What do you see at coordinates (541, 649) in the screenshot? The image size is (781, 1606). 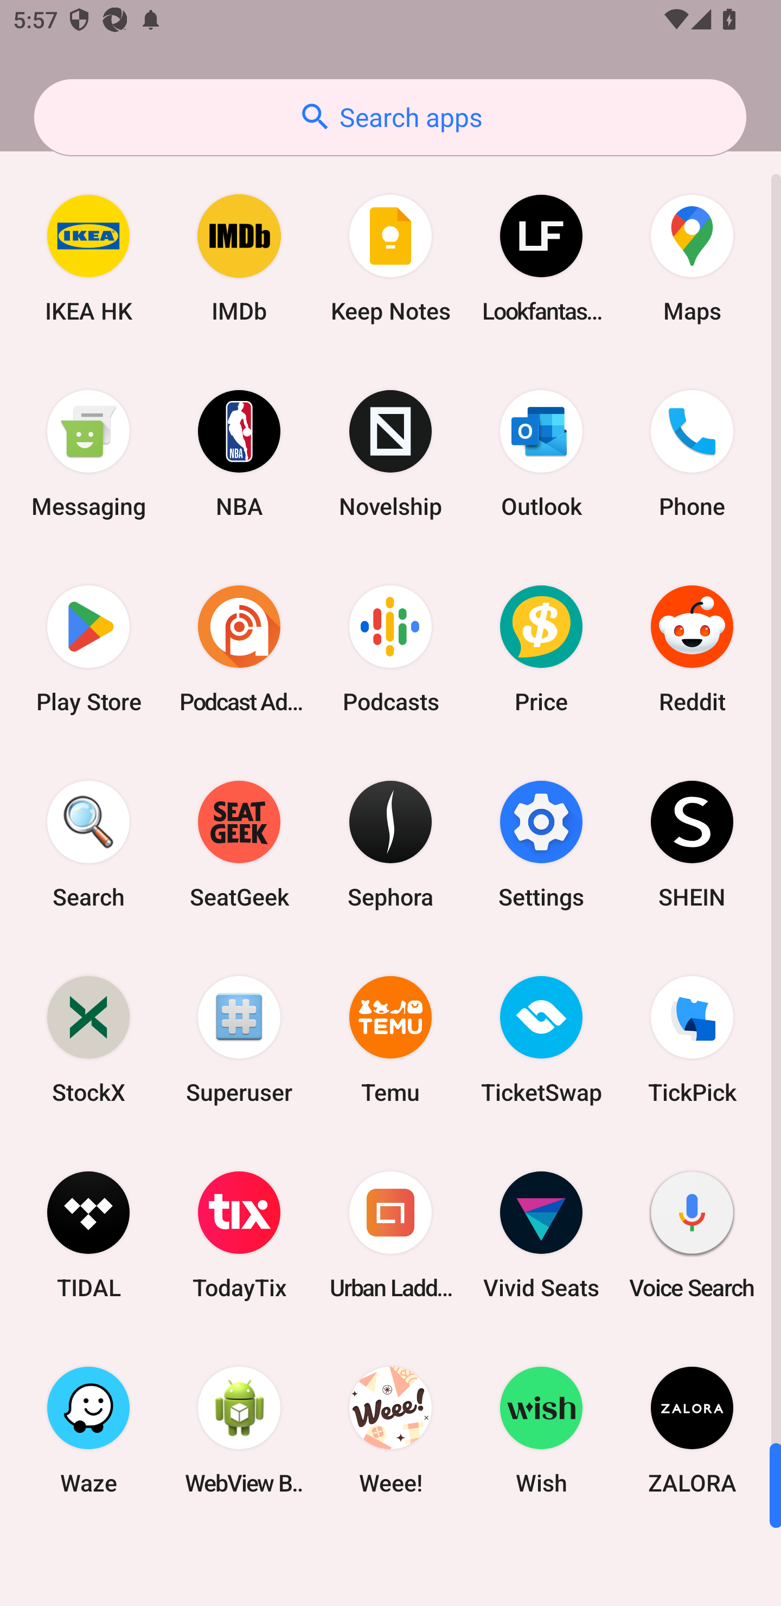 I see `Price` at bounding box center [541, 649].